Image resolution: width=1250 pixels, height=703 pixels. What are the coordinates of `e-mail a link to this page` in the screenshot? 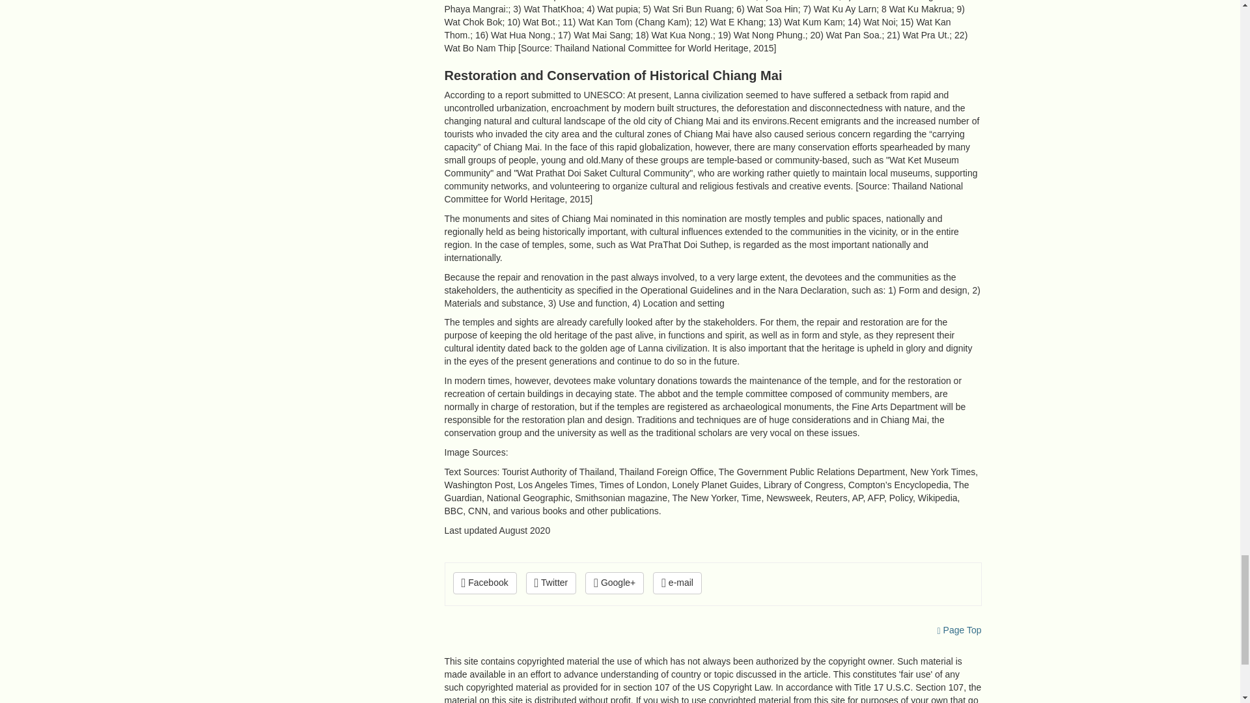 It's located at (677, 583).